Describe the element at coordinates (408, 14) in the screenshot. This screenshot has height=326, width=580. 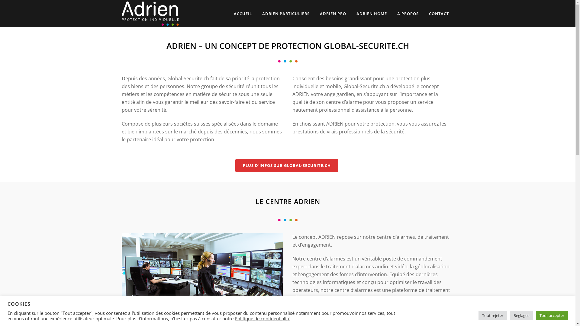
I see `A PROPOS` at that location.